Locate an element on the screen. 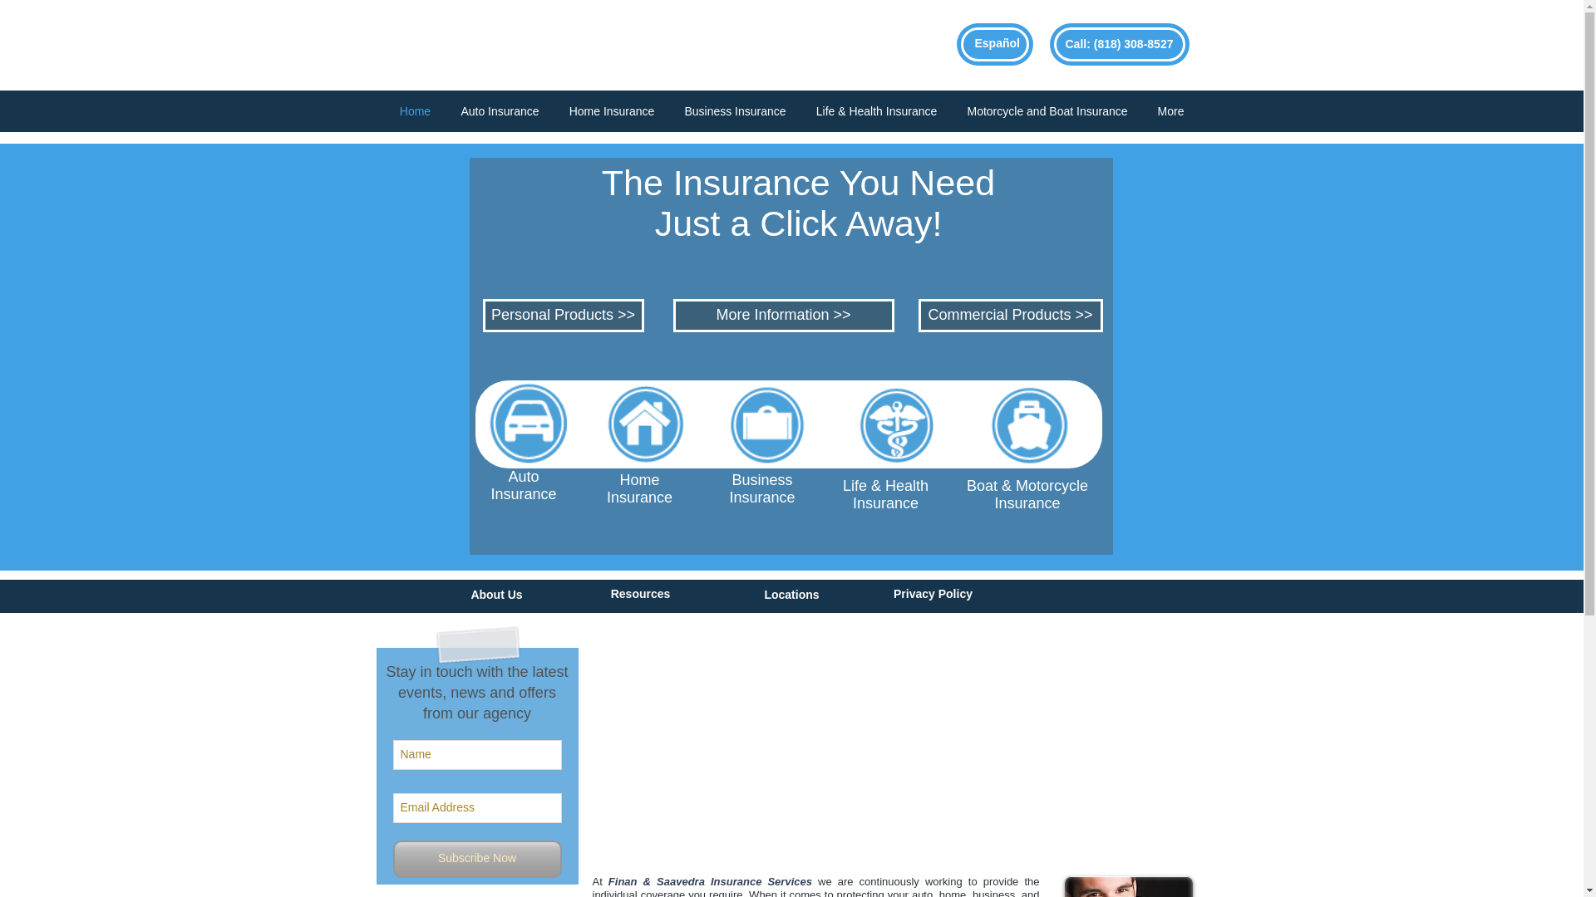  Resources is located at coordinates (640, 593).